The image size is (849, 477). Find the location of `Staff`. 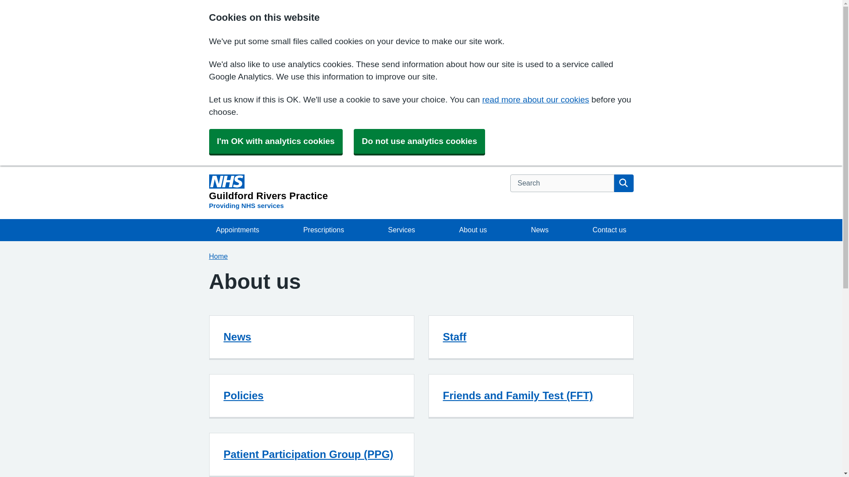

Staff is located at coordinates (455, 337).